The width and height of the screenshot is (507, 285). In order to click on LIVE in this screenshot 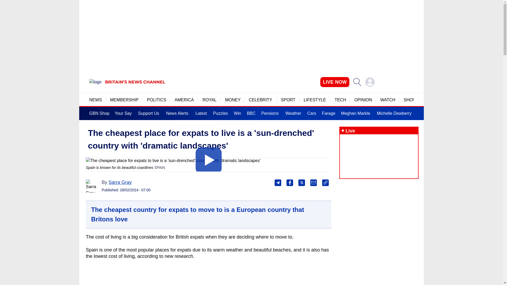, I will do `click(335, 82)`.